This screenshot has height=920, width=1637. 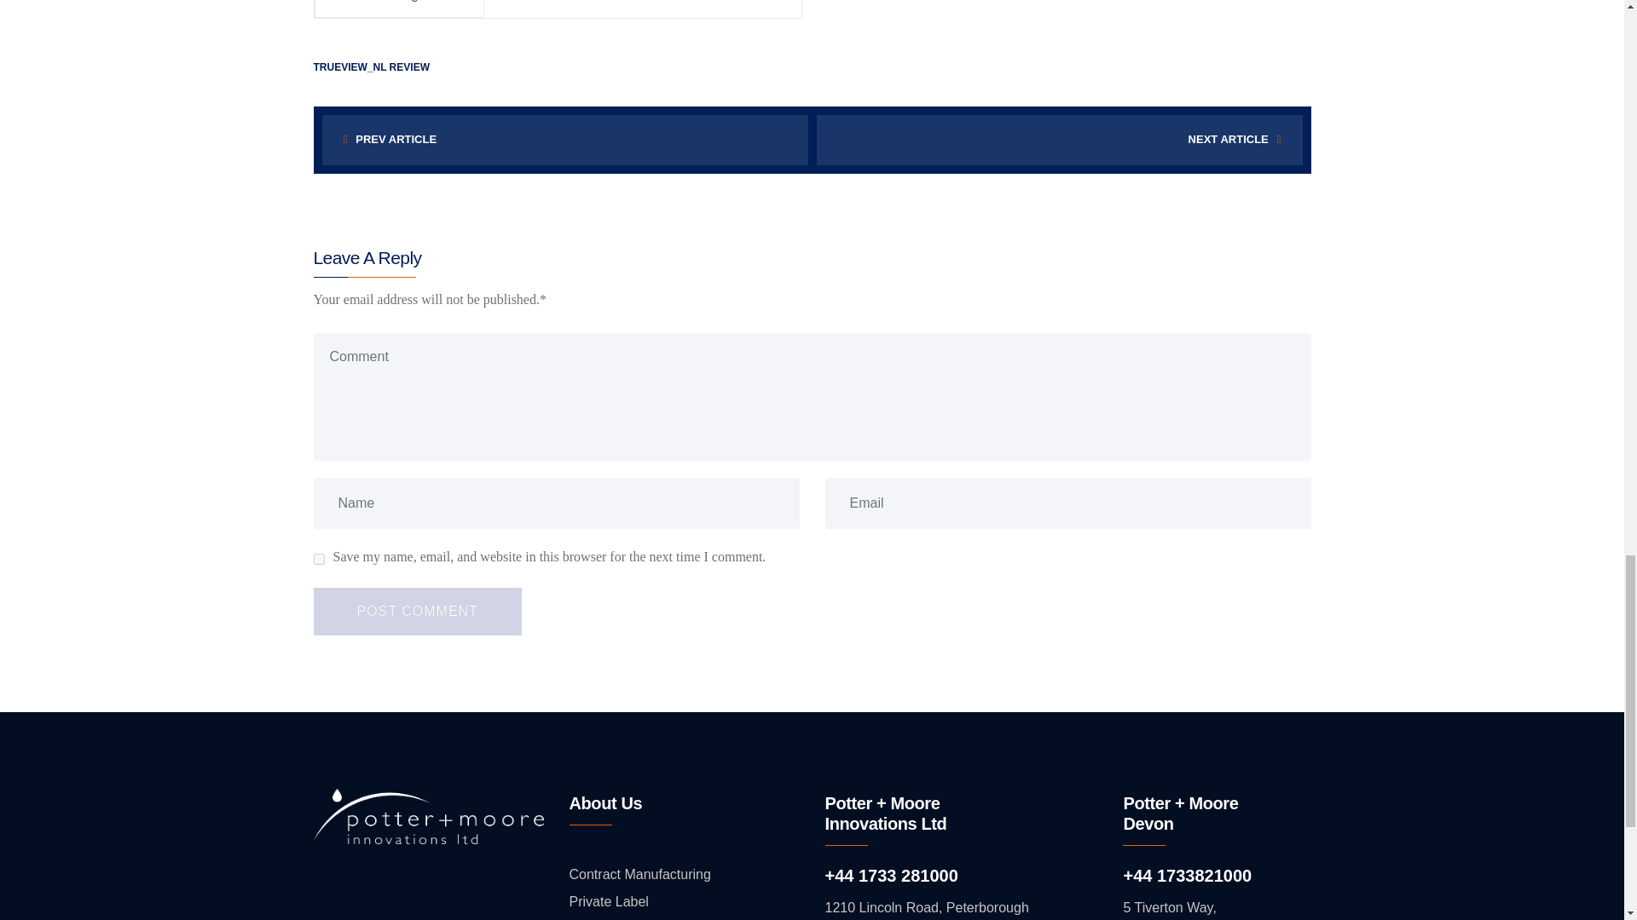 What do you see at coordinates (1060, 140) in the screenshot?
I see `NEXT ARTICLE` at bounding box center [1060, 140].